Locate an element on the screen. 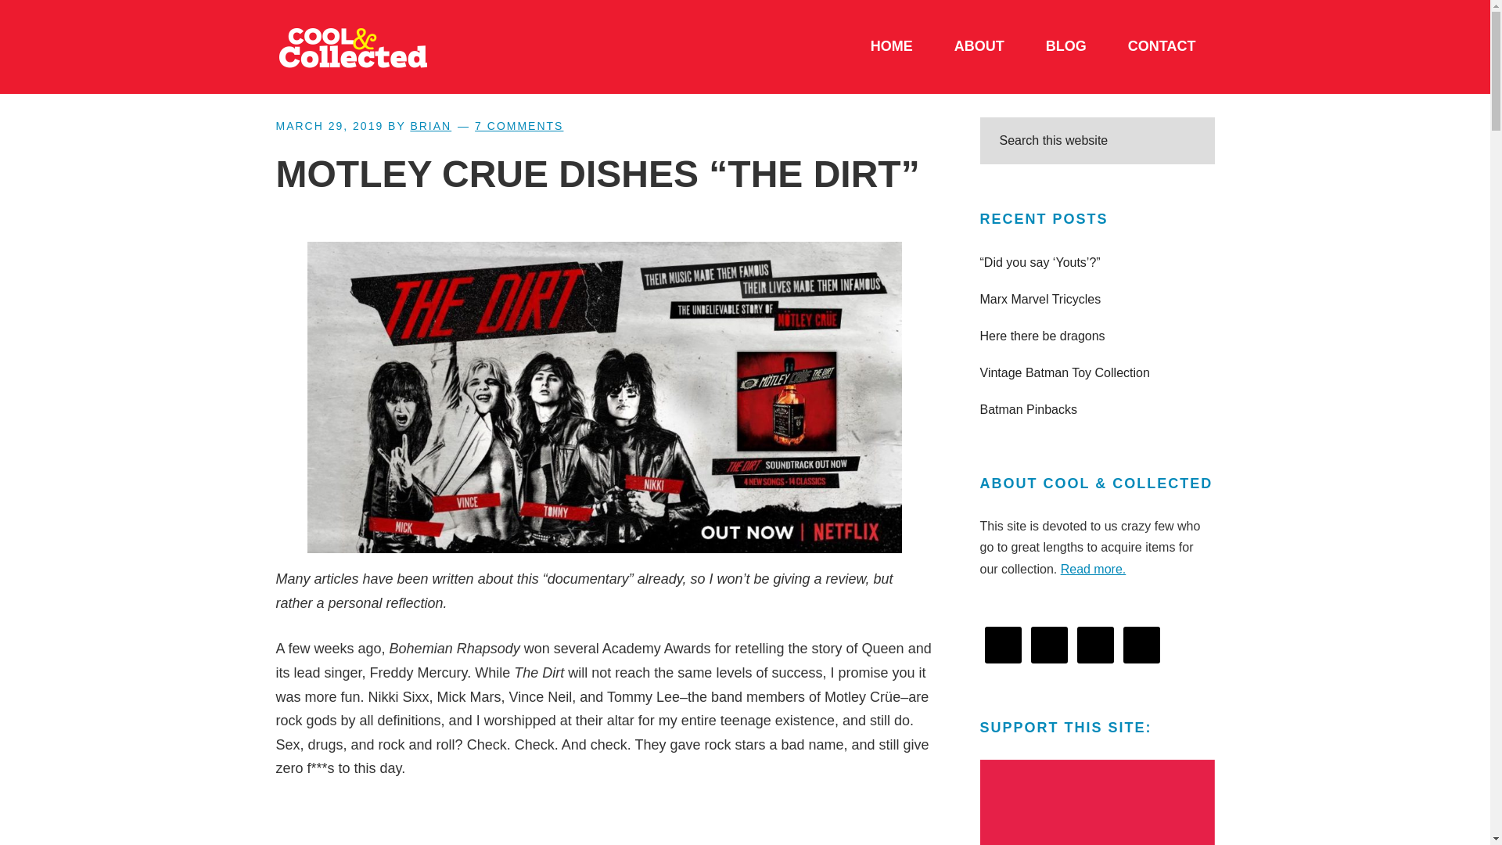 Image resolution: width=1502 pixels, height=845 pixels. ABOUT is located at coordinates (979, 47).